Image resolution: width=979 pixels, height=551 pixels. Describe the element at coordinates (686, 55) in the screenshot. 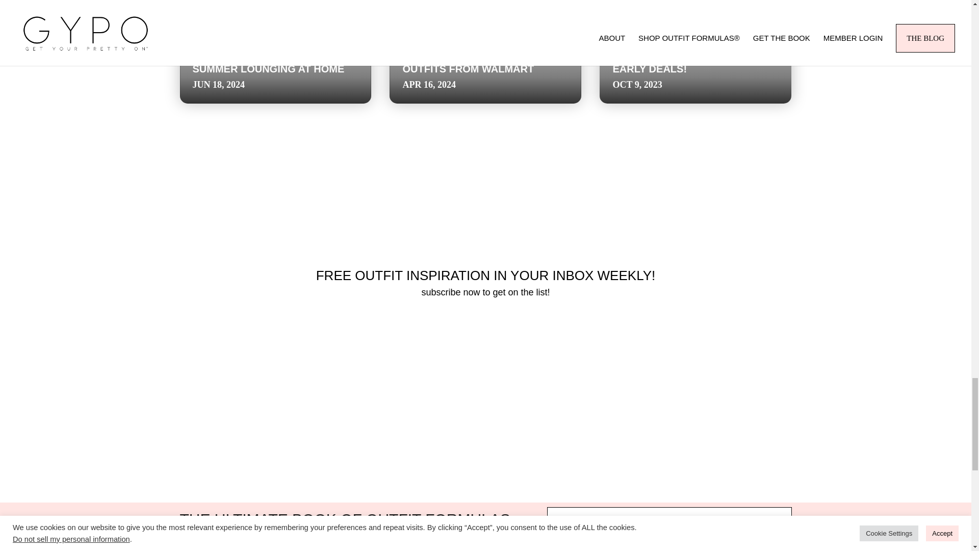

I see `KICKSTART YOUR HOLIDAY SHOPPING WITH WALMART'S EARLY DEALS!` at that location.